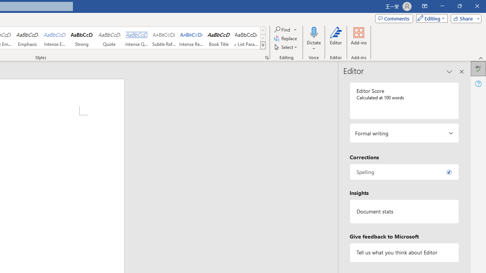 The height and width of the screenshot is (273, 486). I want to click on Mode, so click(430, 18).